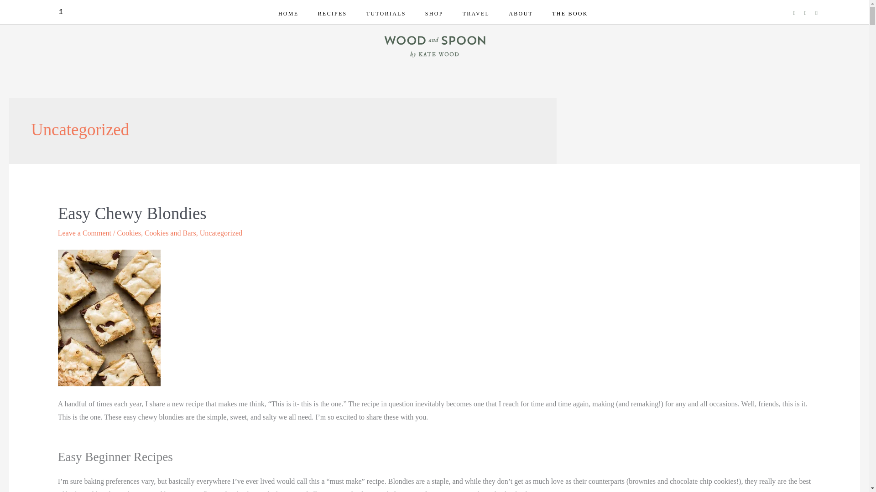  Describe the element at coordinates (476, 14) in the screenshot. I see `TRAVEL` at that location.